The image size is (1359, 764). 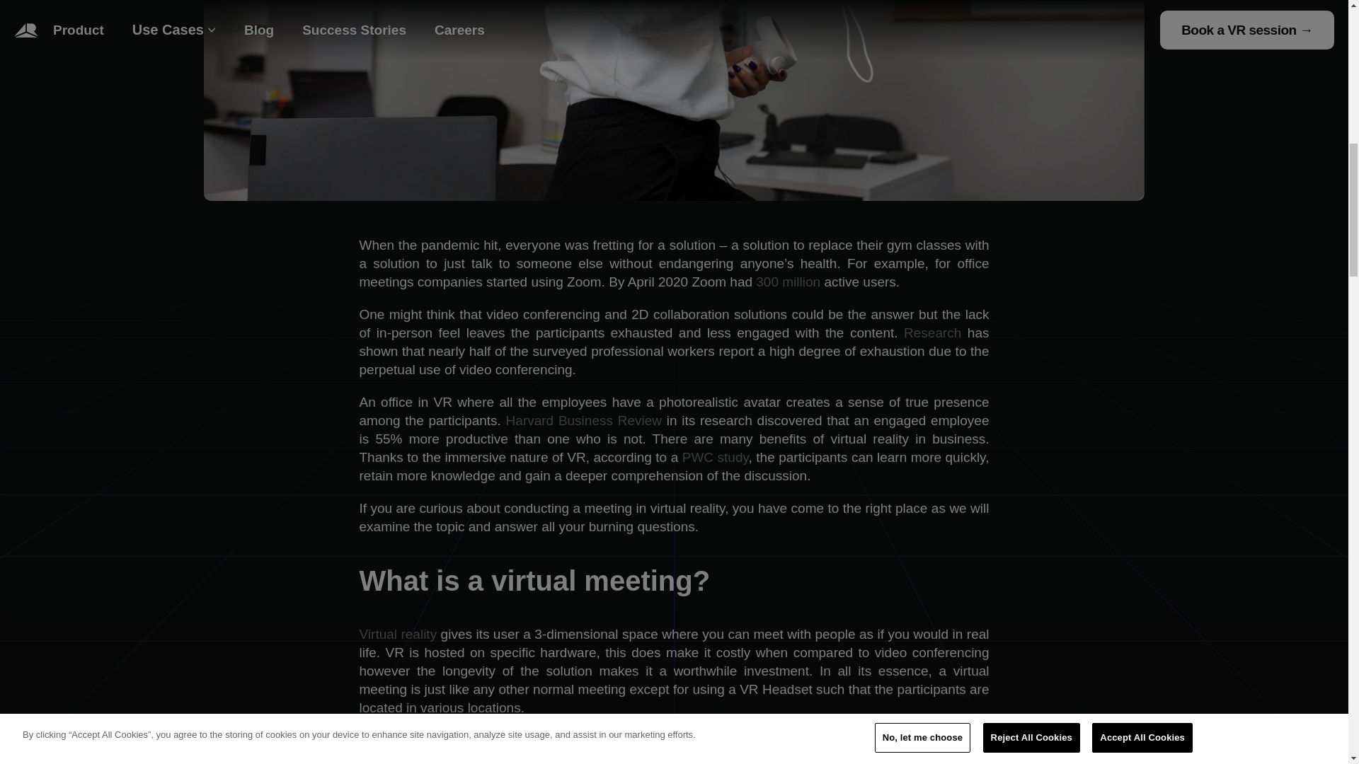 What do you see at coordinates (583, 420) in the screenshot?
I see `Harvard Business Review` at bounding box center [583, 420].